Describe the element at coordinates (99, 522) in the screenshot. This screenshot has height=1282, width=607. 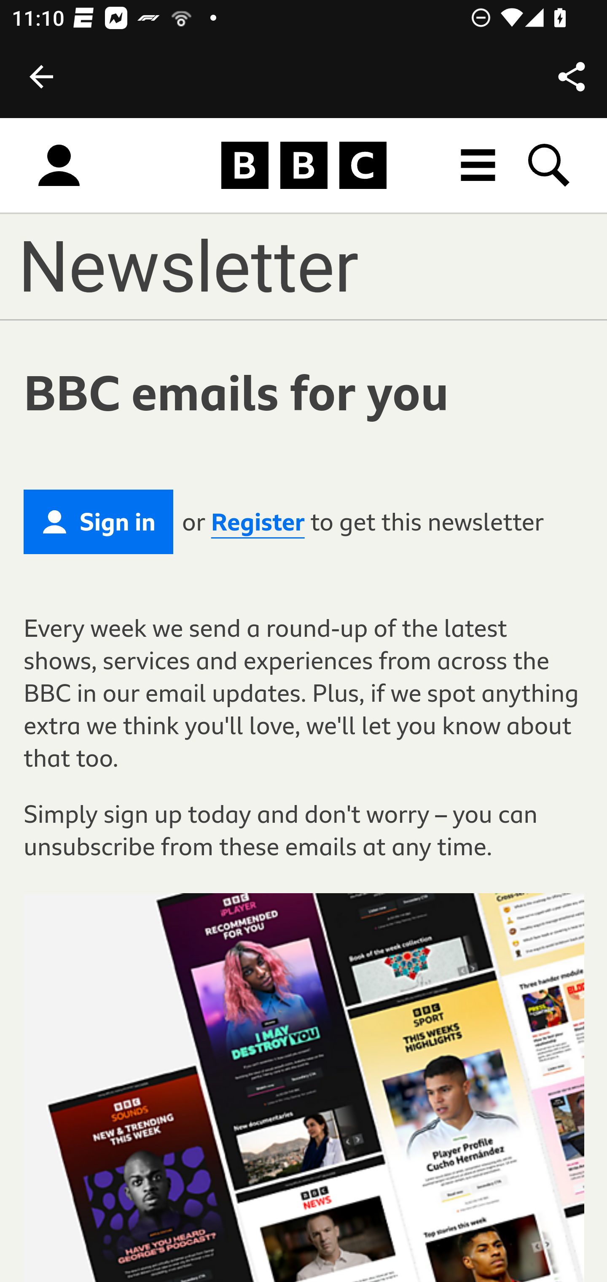
I see `Sign in` at that location.